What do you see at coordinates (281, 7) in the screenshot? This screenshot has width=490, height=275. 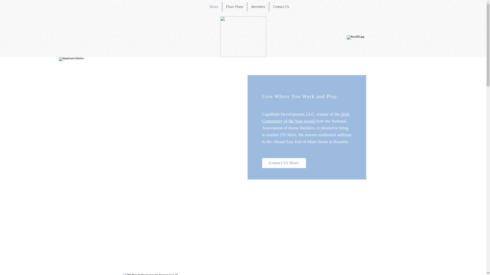 I see `Contact Us` at bounding box center [281, 7].